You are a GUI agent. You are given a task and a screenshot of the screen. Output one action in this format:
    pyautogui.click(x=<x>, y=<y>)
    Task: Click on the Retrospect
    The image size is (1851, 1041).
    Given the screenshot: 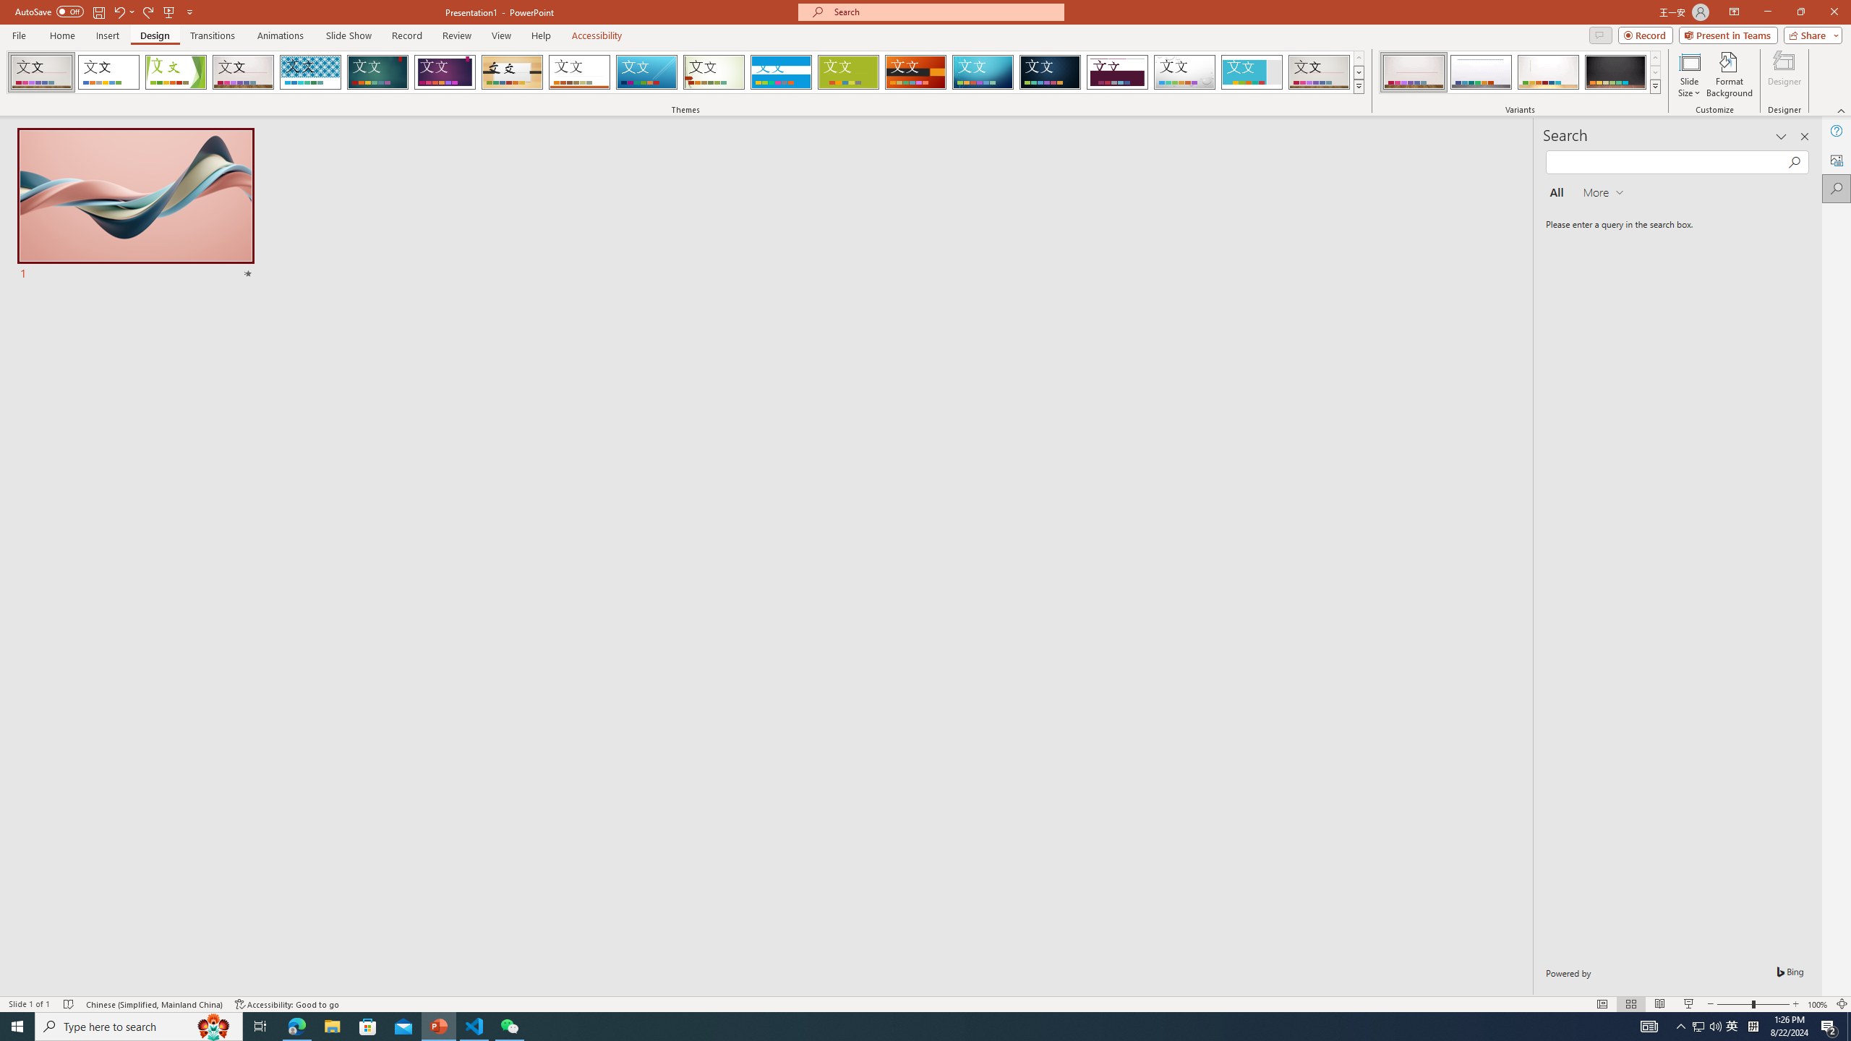 What is the action you would take?
    pyautogui.click(x=579, y=72)
    